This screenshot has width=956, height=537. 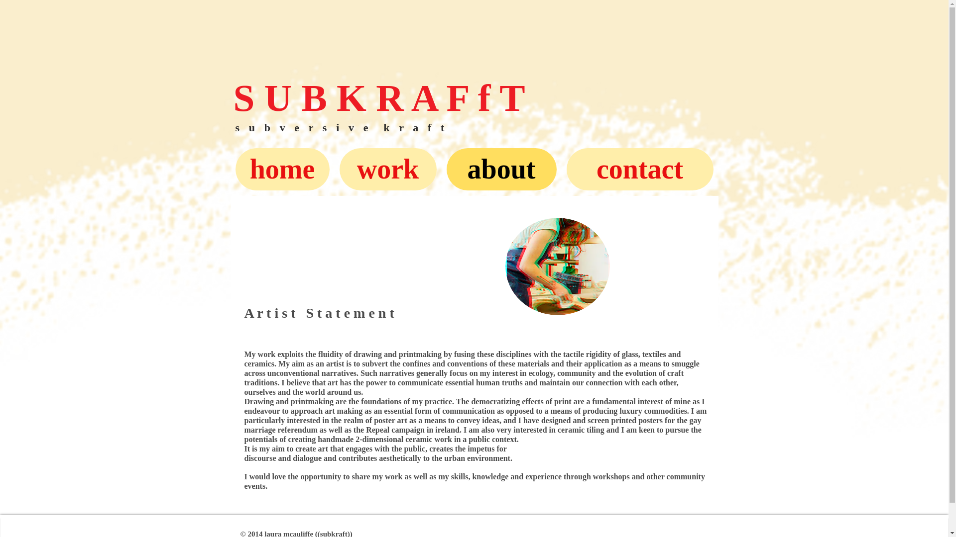 I want to click on contact, so click(x=640, y=169).